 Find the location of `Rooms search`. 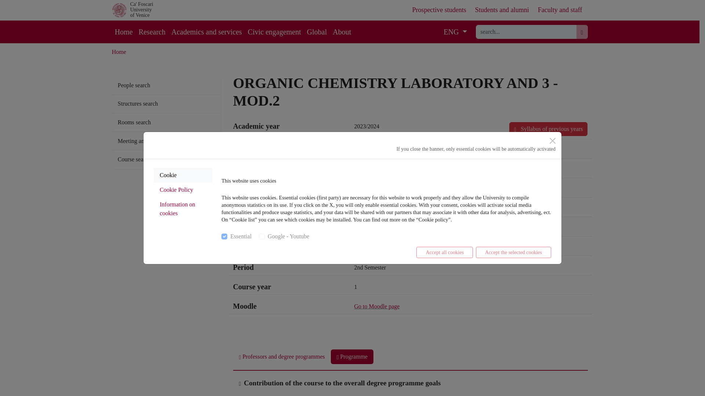

Rooms search is located at coordinates (166, 122).